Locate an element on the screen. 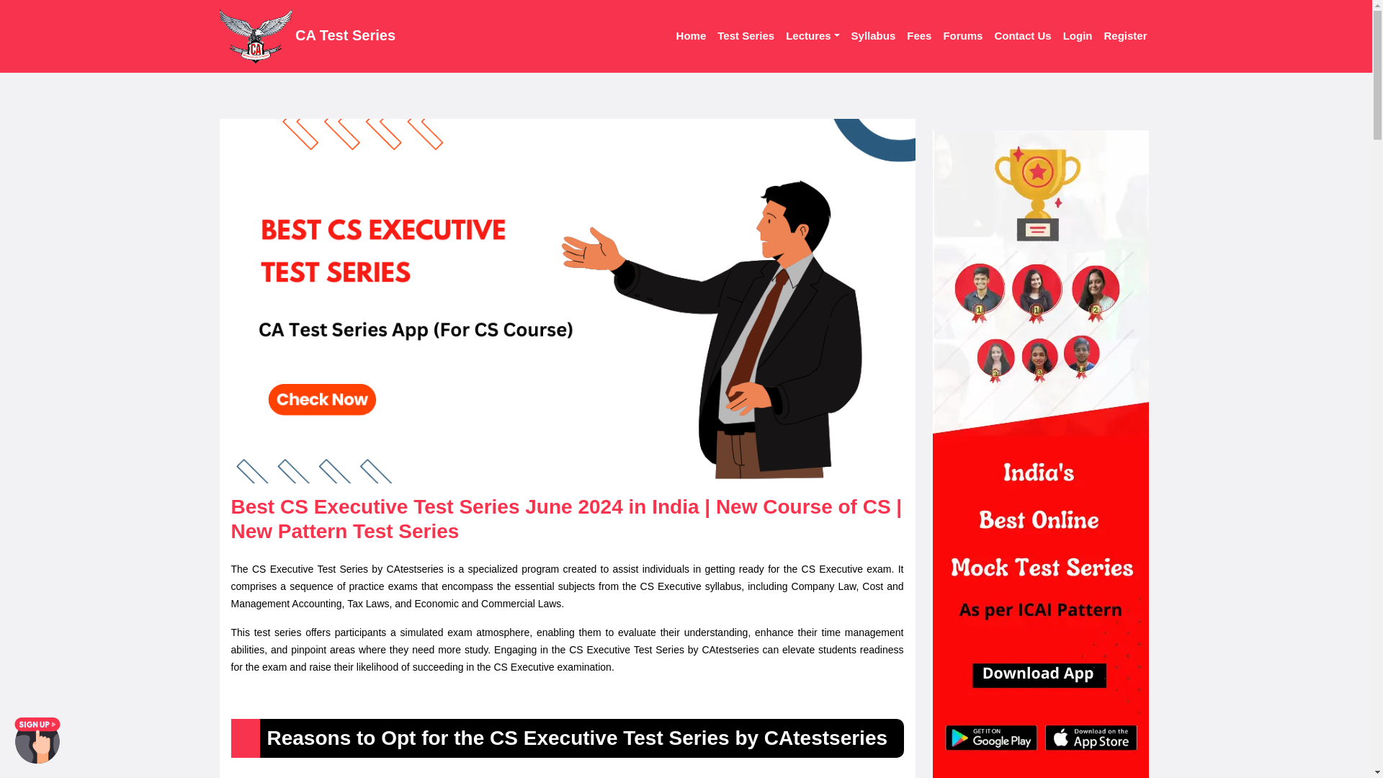  Test Series is located at coordinates (746, 36).